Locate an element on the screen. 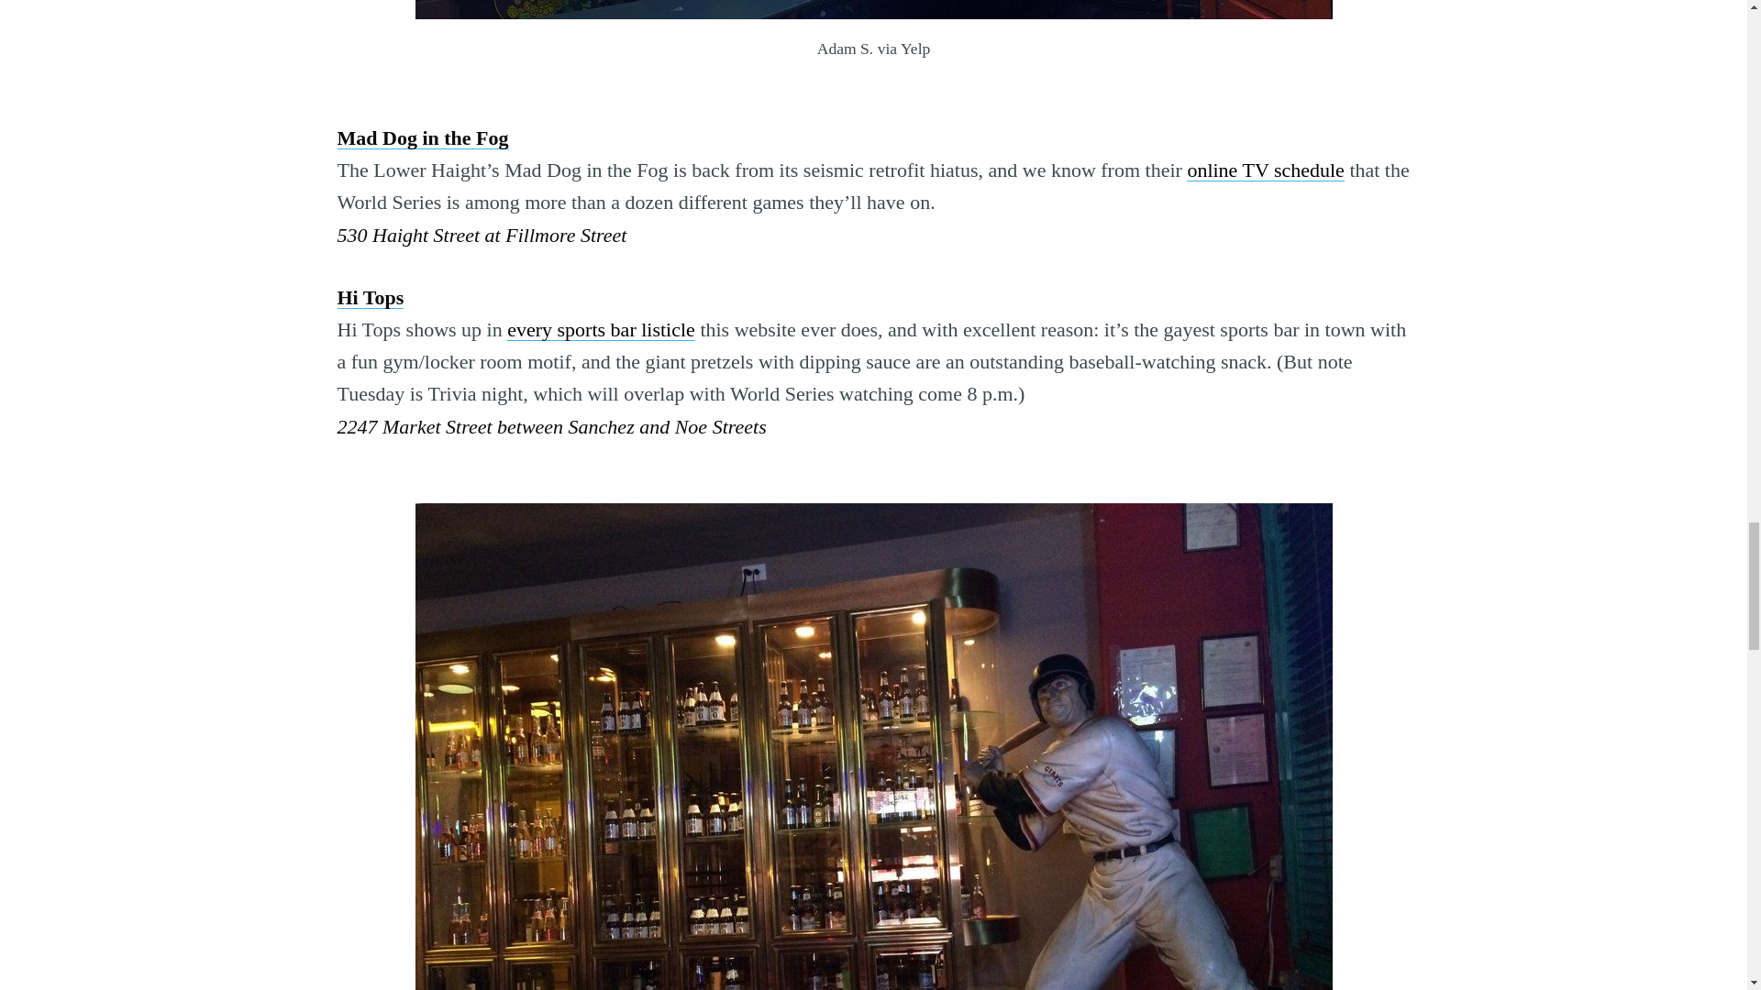 The width and height of the screenshot is (1761, 990). Hi Tops is located at coordinates (371, 297).